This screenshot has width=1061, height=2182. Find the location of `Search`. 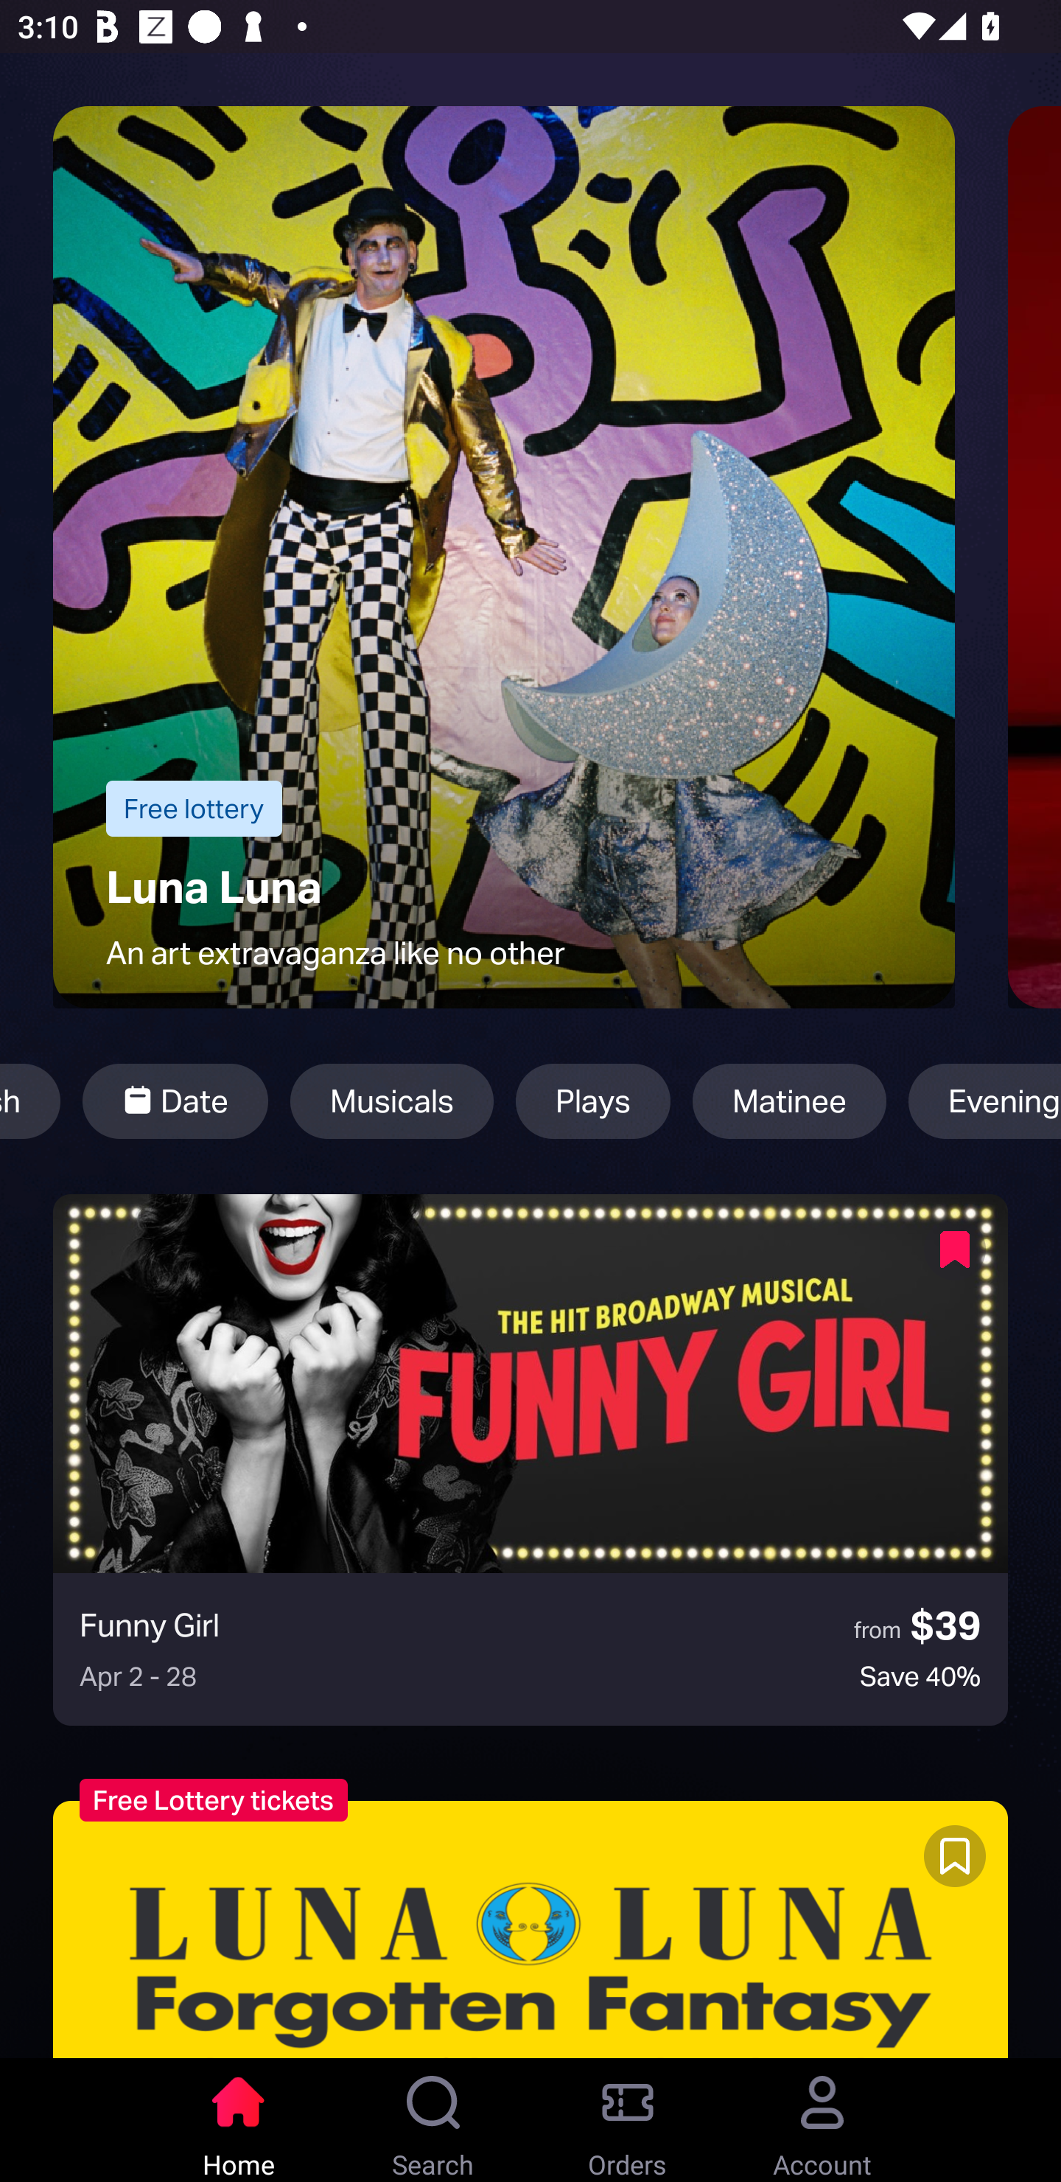

Search is located at coordinates (433, 2120).